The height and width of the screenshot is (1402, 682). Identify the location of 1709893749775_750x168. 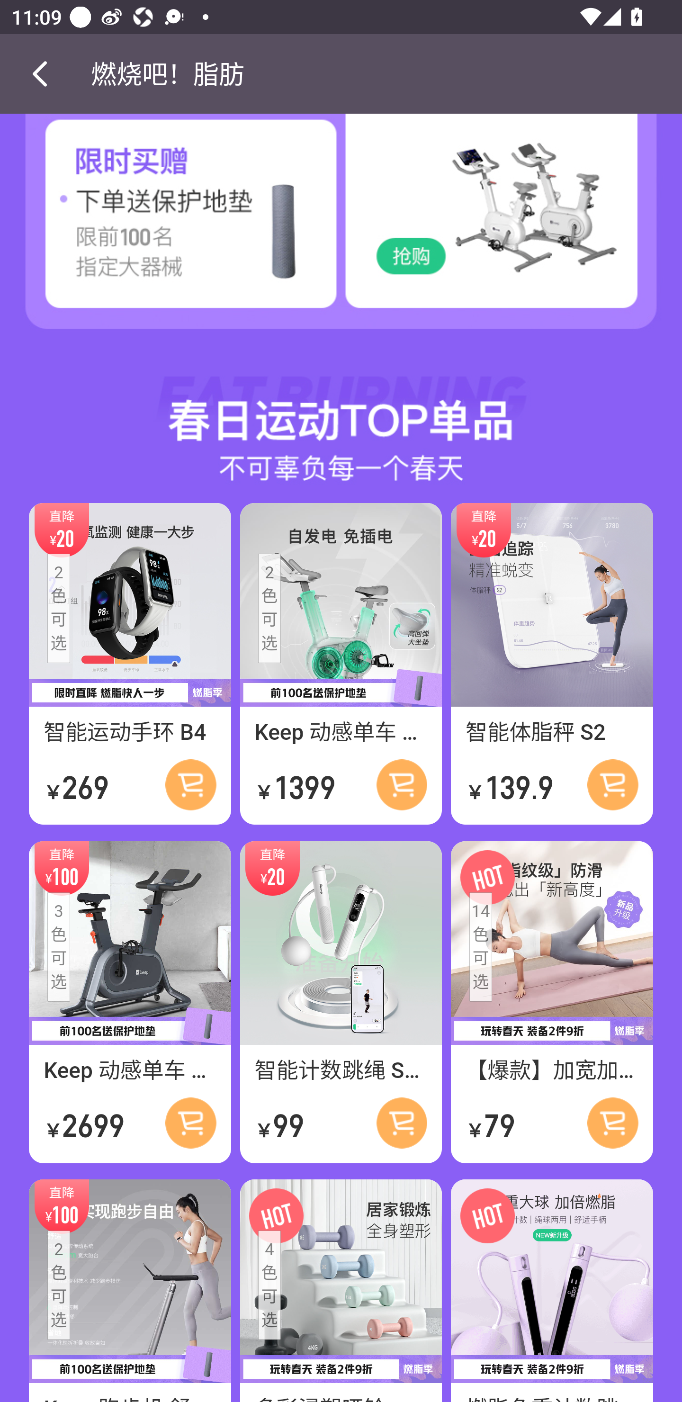
(341, 409).